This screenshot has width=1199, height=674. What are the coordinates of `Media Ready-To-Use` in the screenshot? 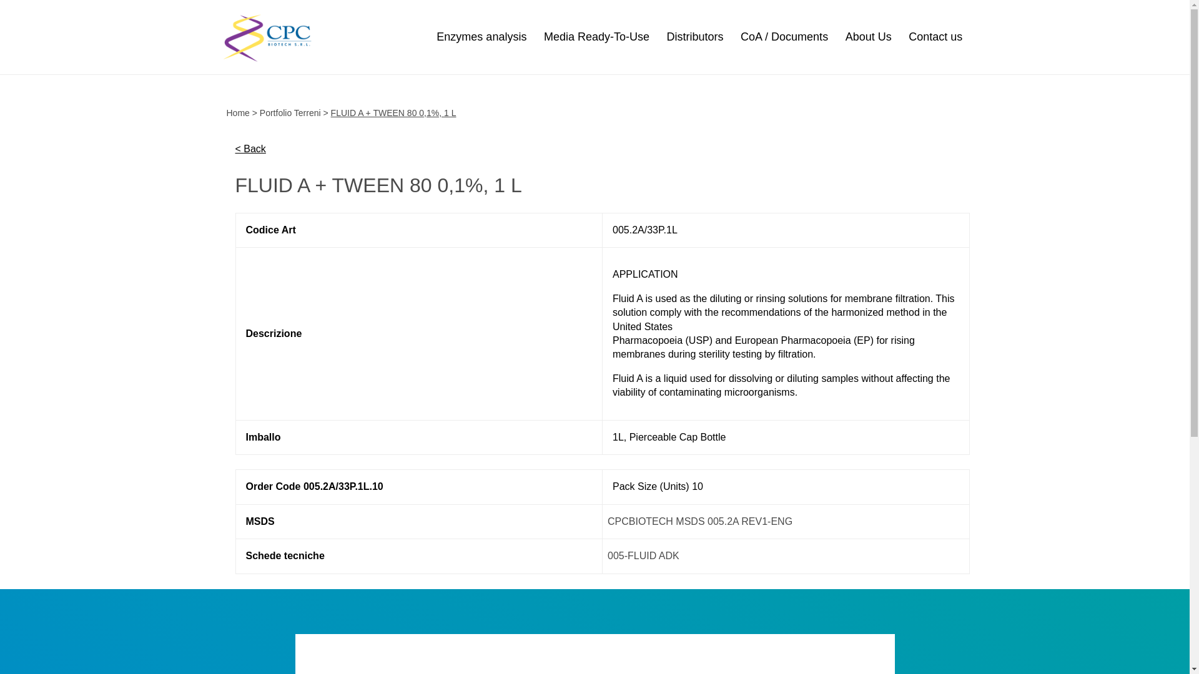 It's located at (597, 36).